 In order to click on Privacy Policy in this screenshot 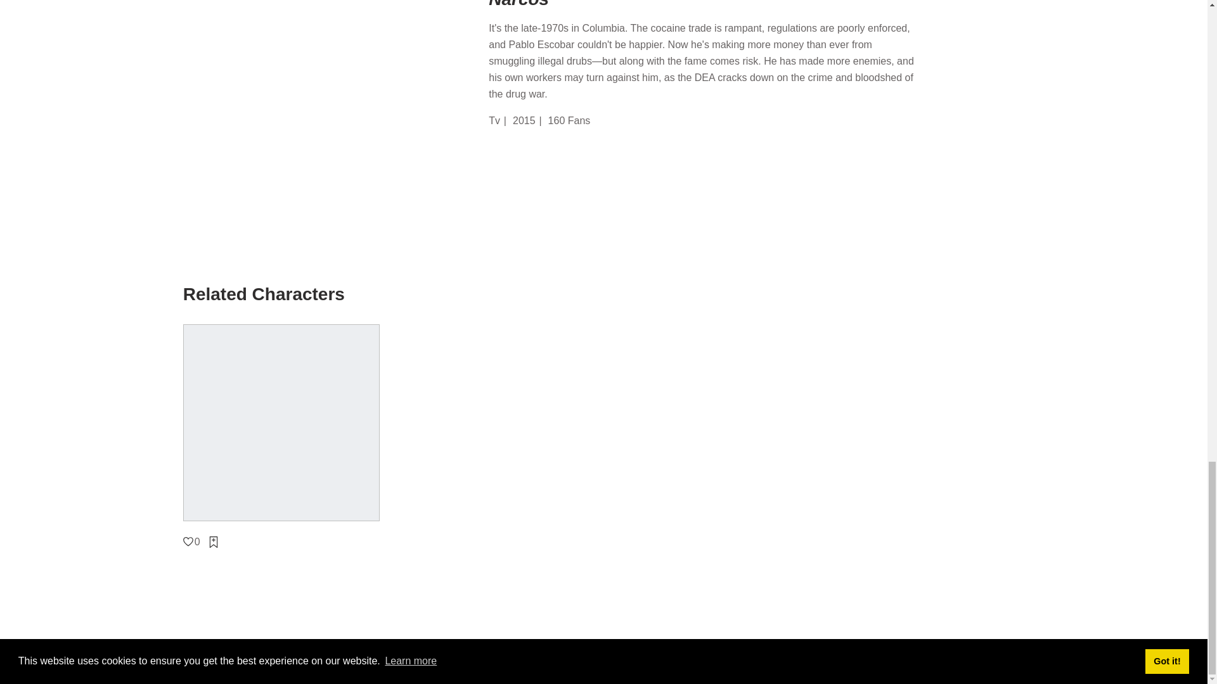, I will do `click(550, 666)`.